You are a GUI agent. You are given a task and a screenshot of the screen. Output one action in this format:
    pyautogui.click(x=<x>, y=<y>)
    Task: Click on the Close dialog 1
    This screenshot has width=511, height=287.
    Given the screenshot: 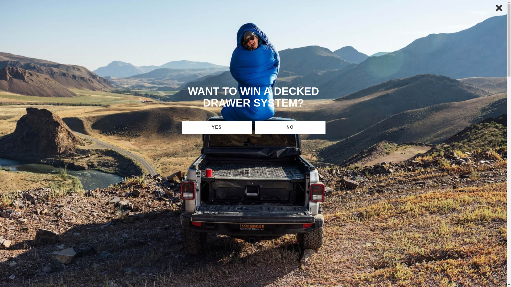 What is the action you would take?
    pyautogui.click(x=499, y=8)
    